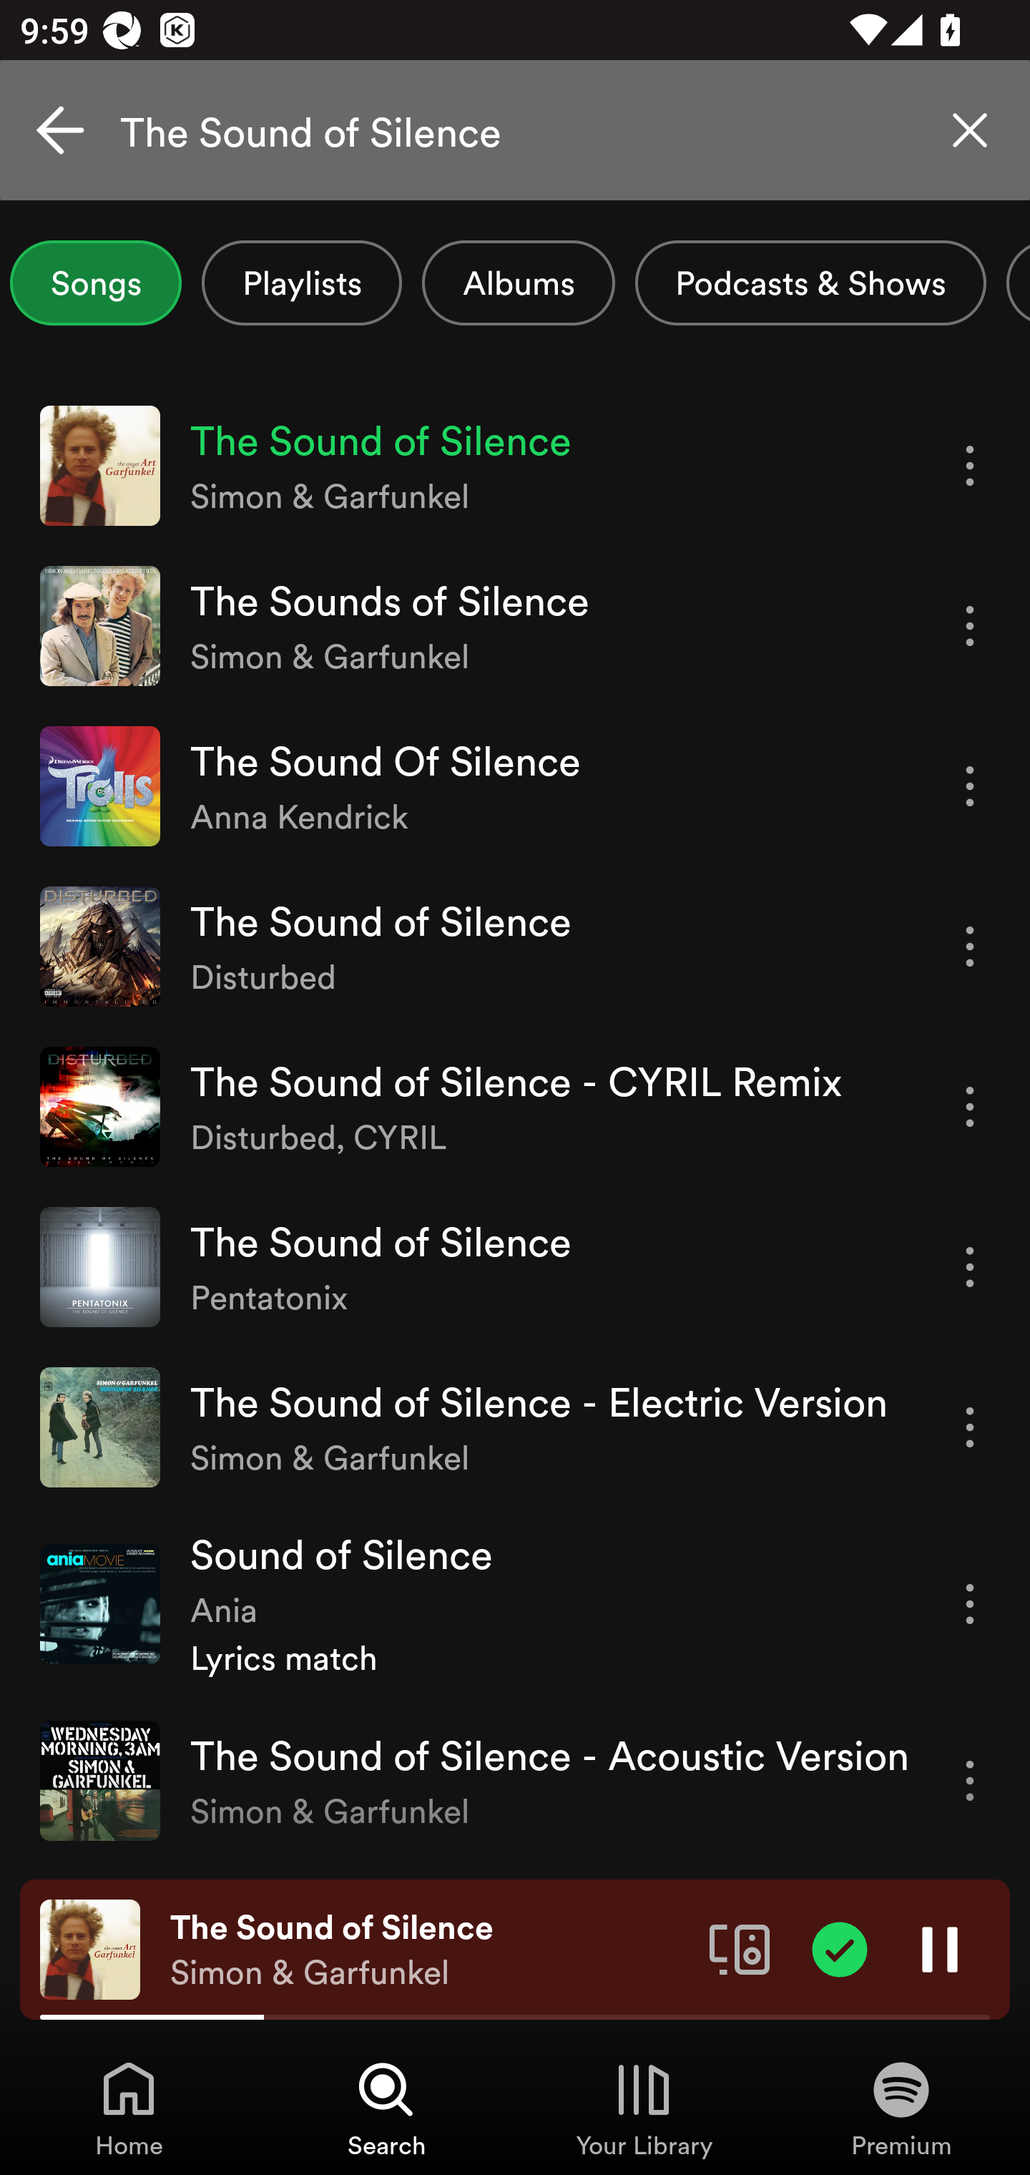  What do you see at coordinates (970, 625) in the screenshot?
I see `More options for song The Sounds of Silence` at bounding box center [970, 625].